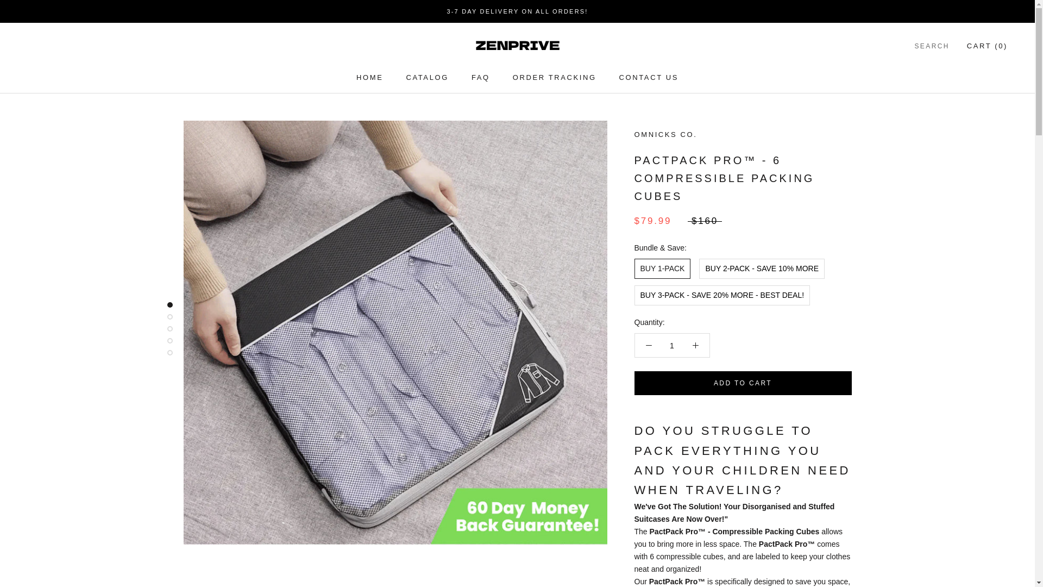 This screenshot has width=1043, height=587. What do you see at coordinates (555, 77) in the screenshot?
I see `ADD TO CART` at bounding box center [555, 77].